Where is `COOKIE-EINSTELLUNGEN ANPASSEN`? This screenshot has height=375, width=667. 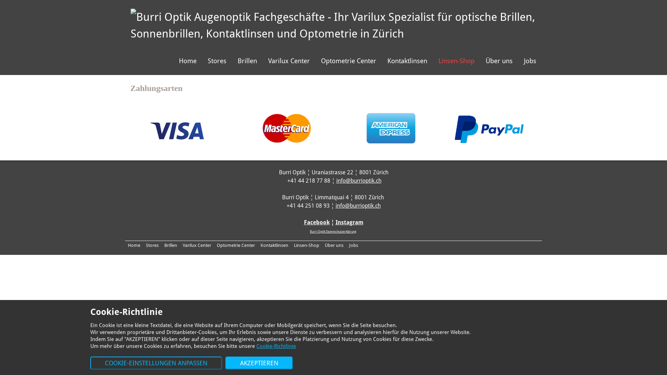 COOKIE-EINSTELLUNGEN ANPASSEN is located at coordinates (156, 363).